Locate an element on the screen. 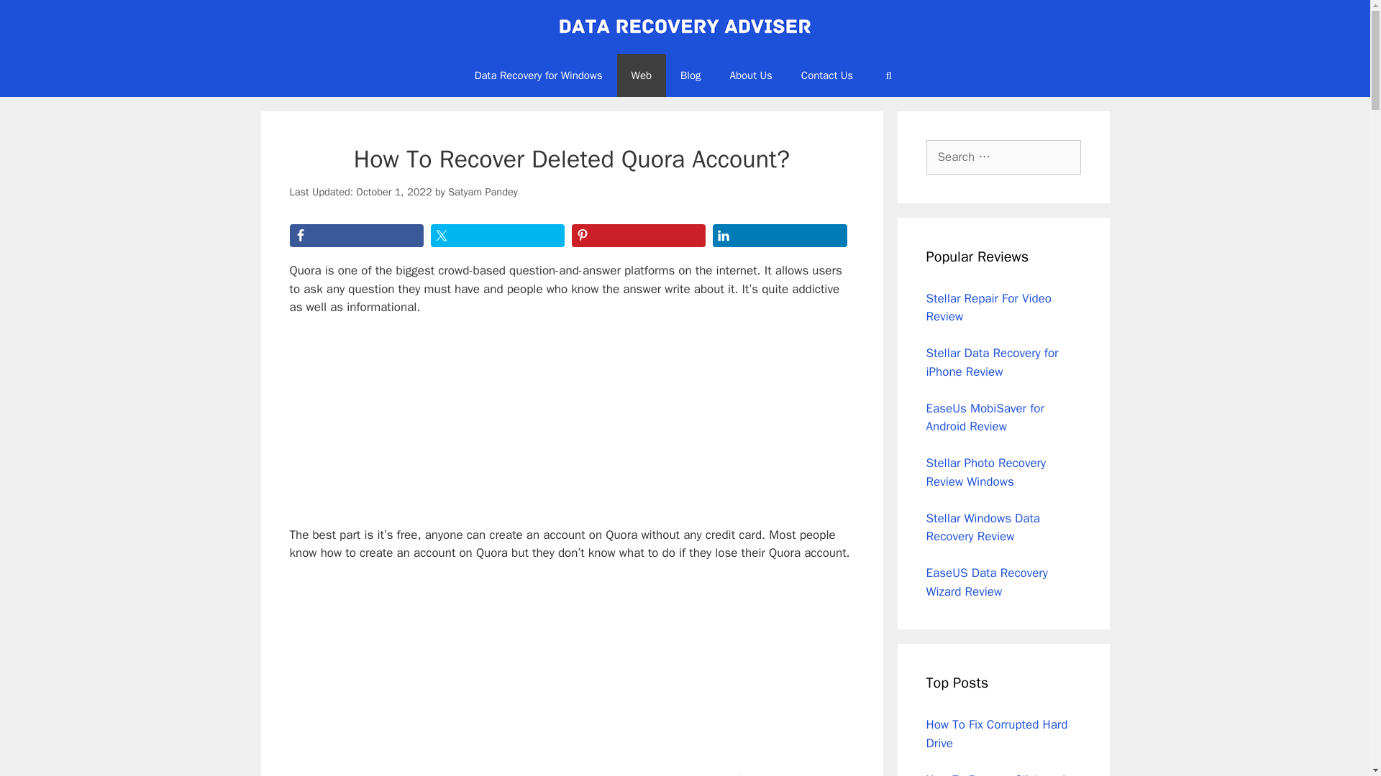  Share on Facebook is located at coordinates (355, 236).